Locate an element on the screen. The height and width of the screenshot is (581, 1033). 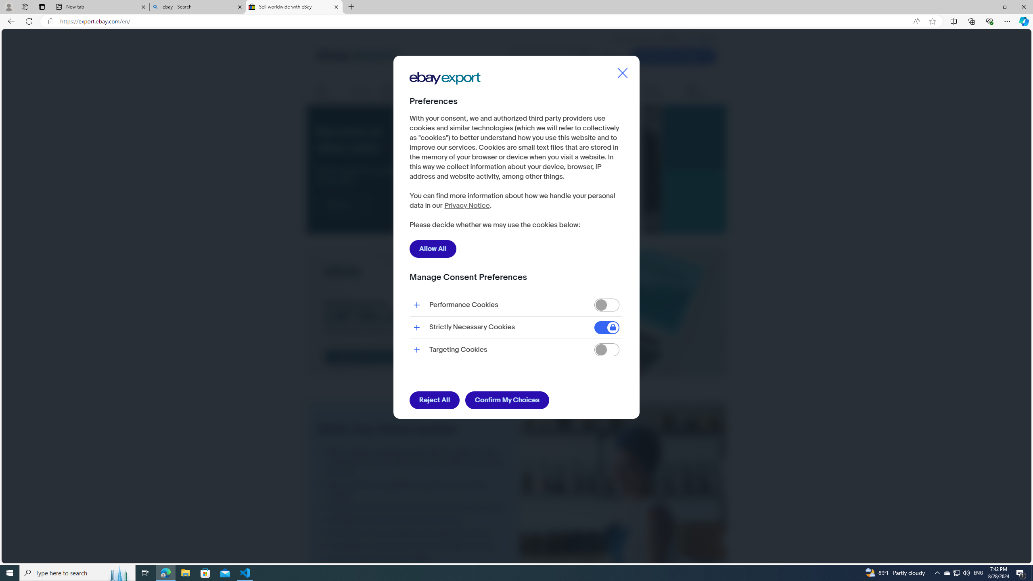
Manage listings is located at coordinates (399, 91).